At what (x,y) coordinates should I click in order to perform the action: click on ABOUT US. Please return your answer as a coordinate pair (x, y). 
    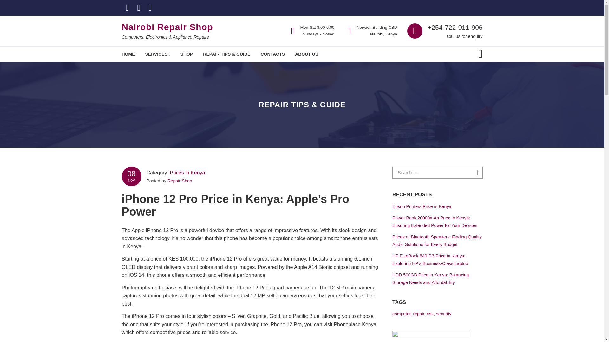
    Looking at the image, I should click on (306, 54).